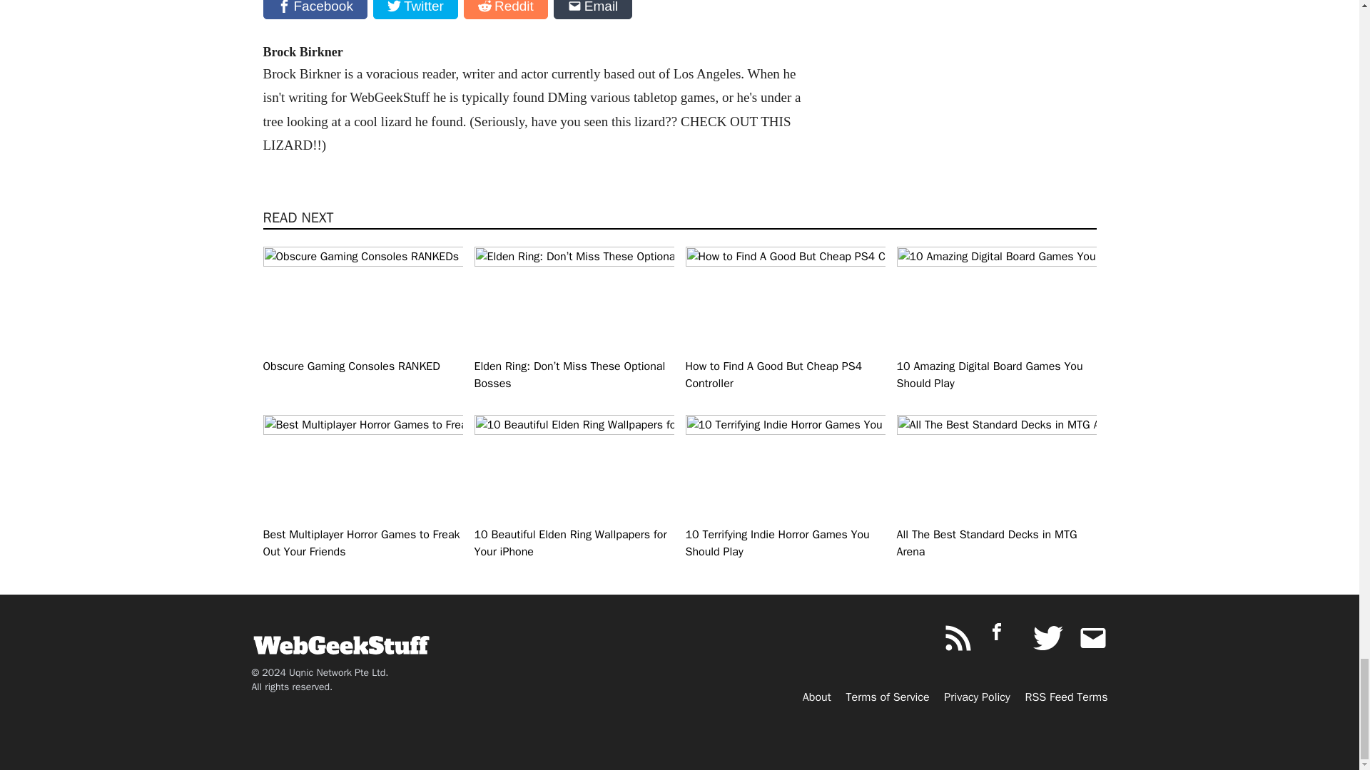 This screenshot has height=770, width=1370. I want to click on Share this article in Twitter, so click(415, 10).